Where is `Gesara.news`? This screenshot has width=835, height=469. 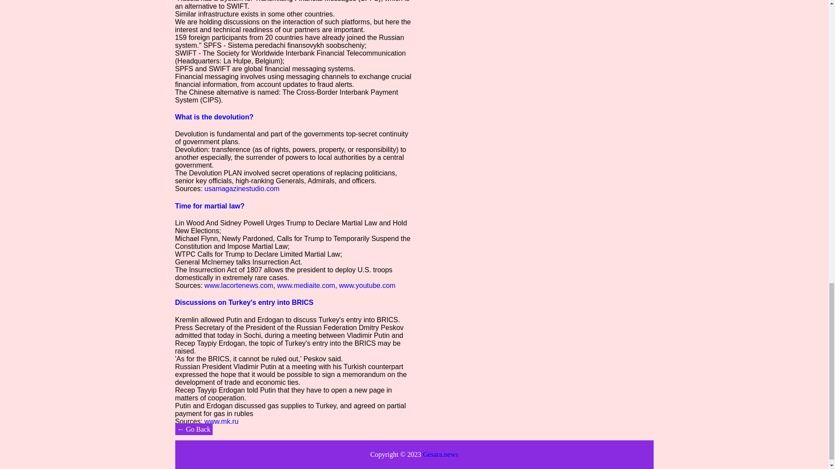
Gesara.news is located at coordinates (440, 454).